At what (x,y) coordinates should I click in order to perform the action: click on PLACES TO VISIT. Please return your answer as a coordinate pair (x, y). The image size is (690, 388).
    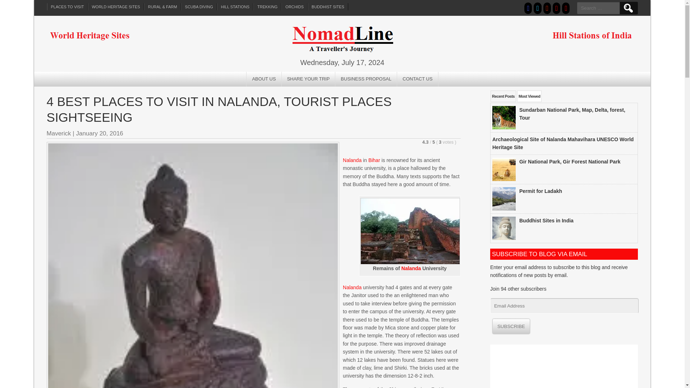
    Looking at the image, I should click on (68, 6).